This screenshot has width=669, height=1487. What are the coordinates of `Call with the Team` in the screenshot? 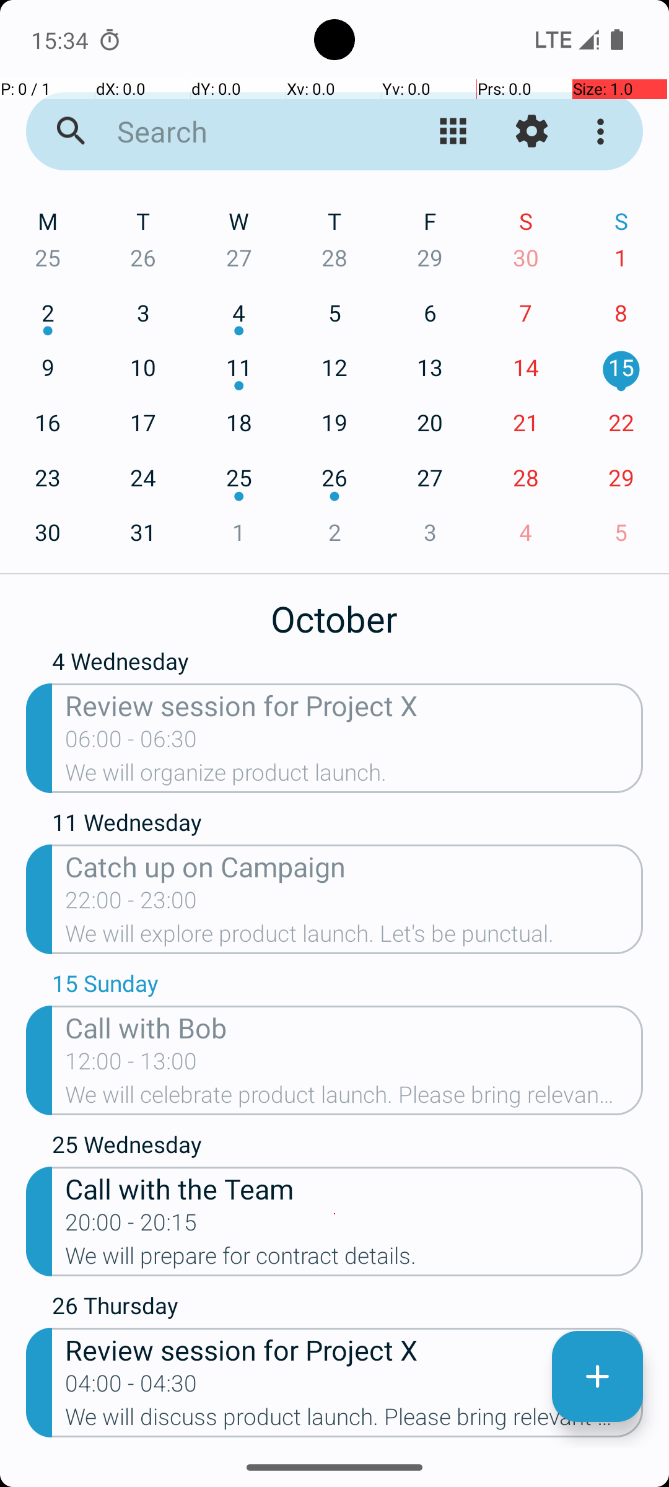 It's located at (354, 1188).